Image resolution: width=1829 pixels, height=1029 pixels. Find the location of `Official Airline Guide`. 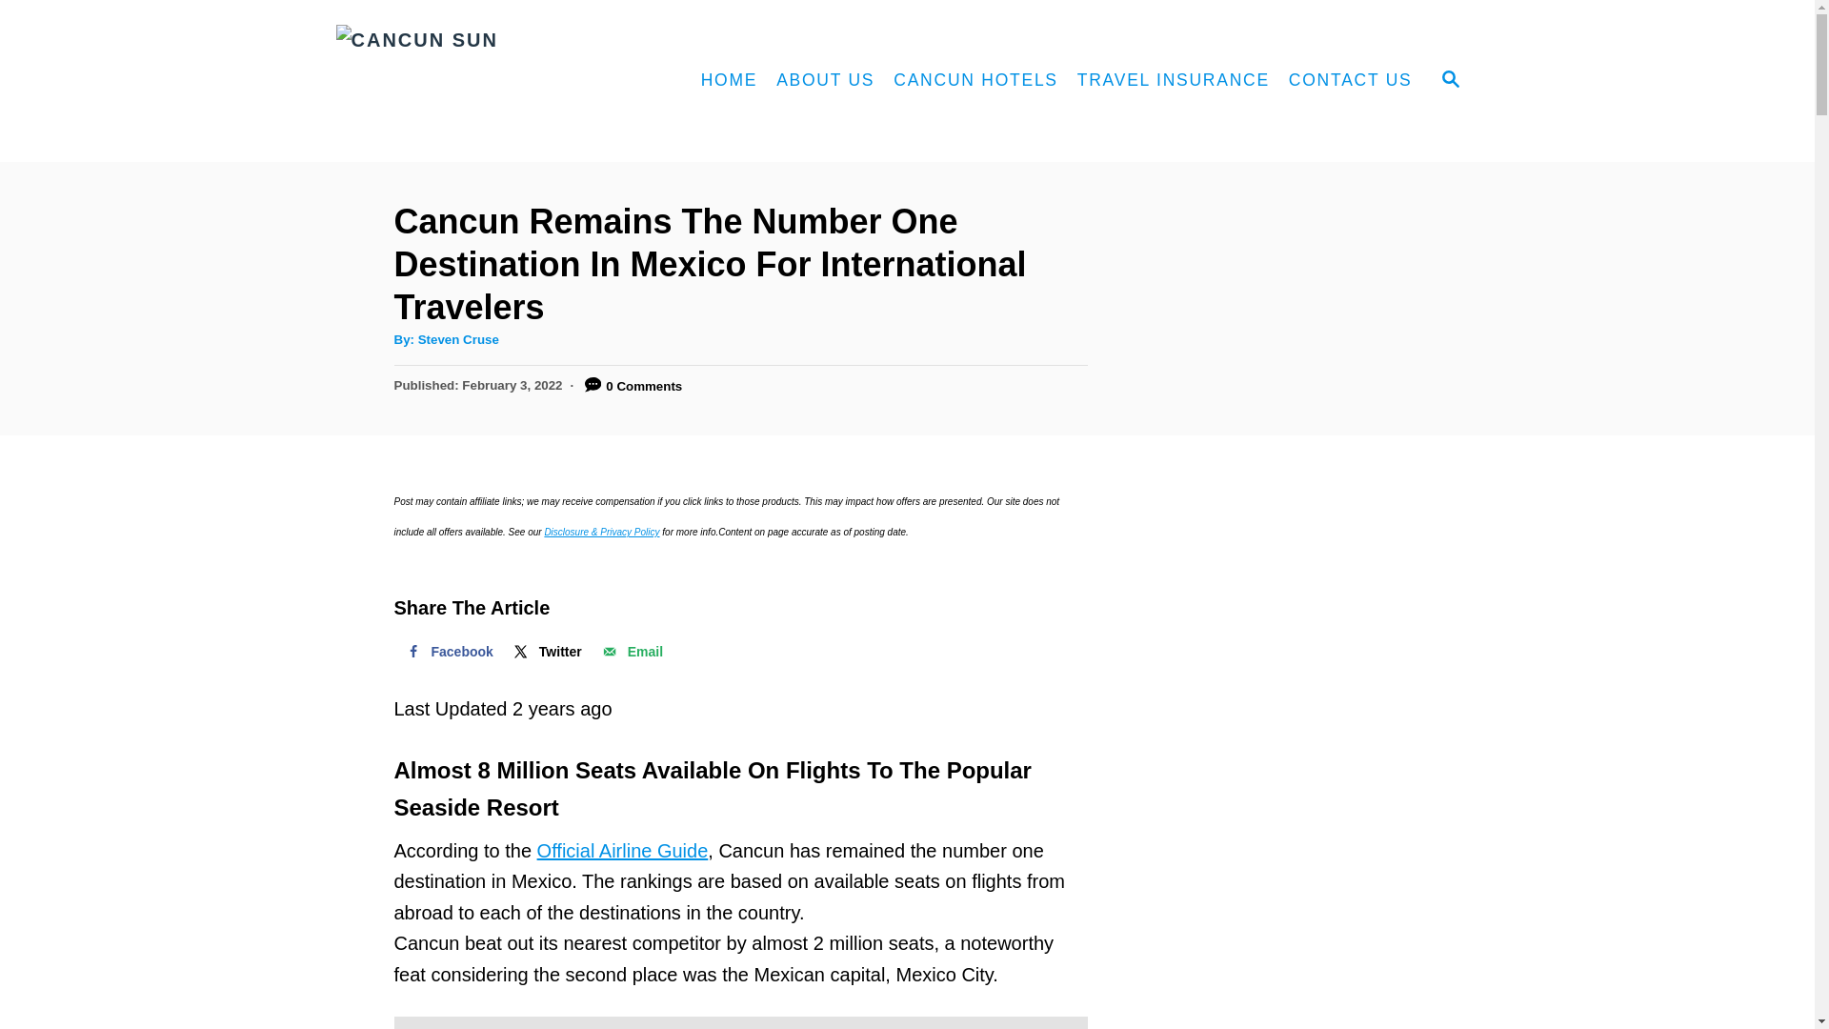

Official Airline Guide is located at coordinates (623, 850).